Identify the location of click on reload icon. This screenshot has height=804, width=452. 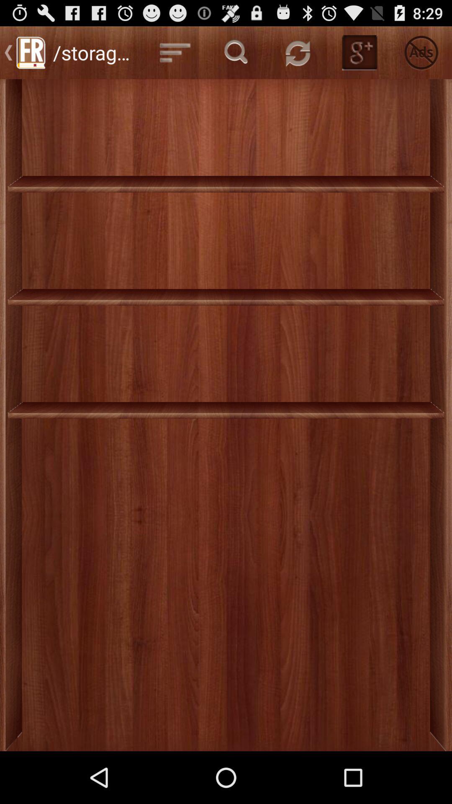
(298, 53).